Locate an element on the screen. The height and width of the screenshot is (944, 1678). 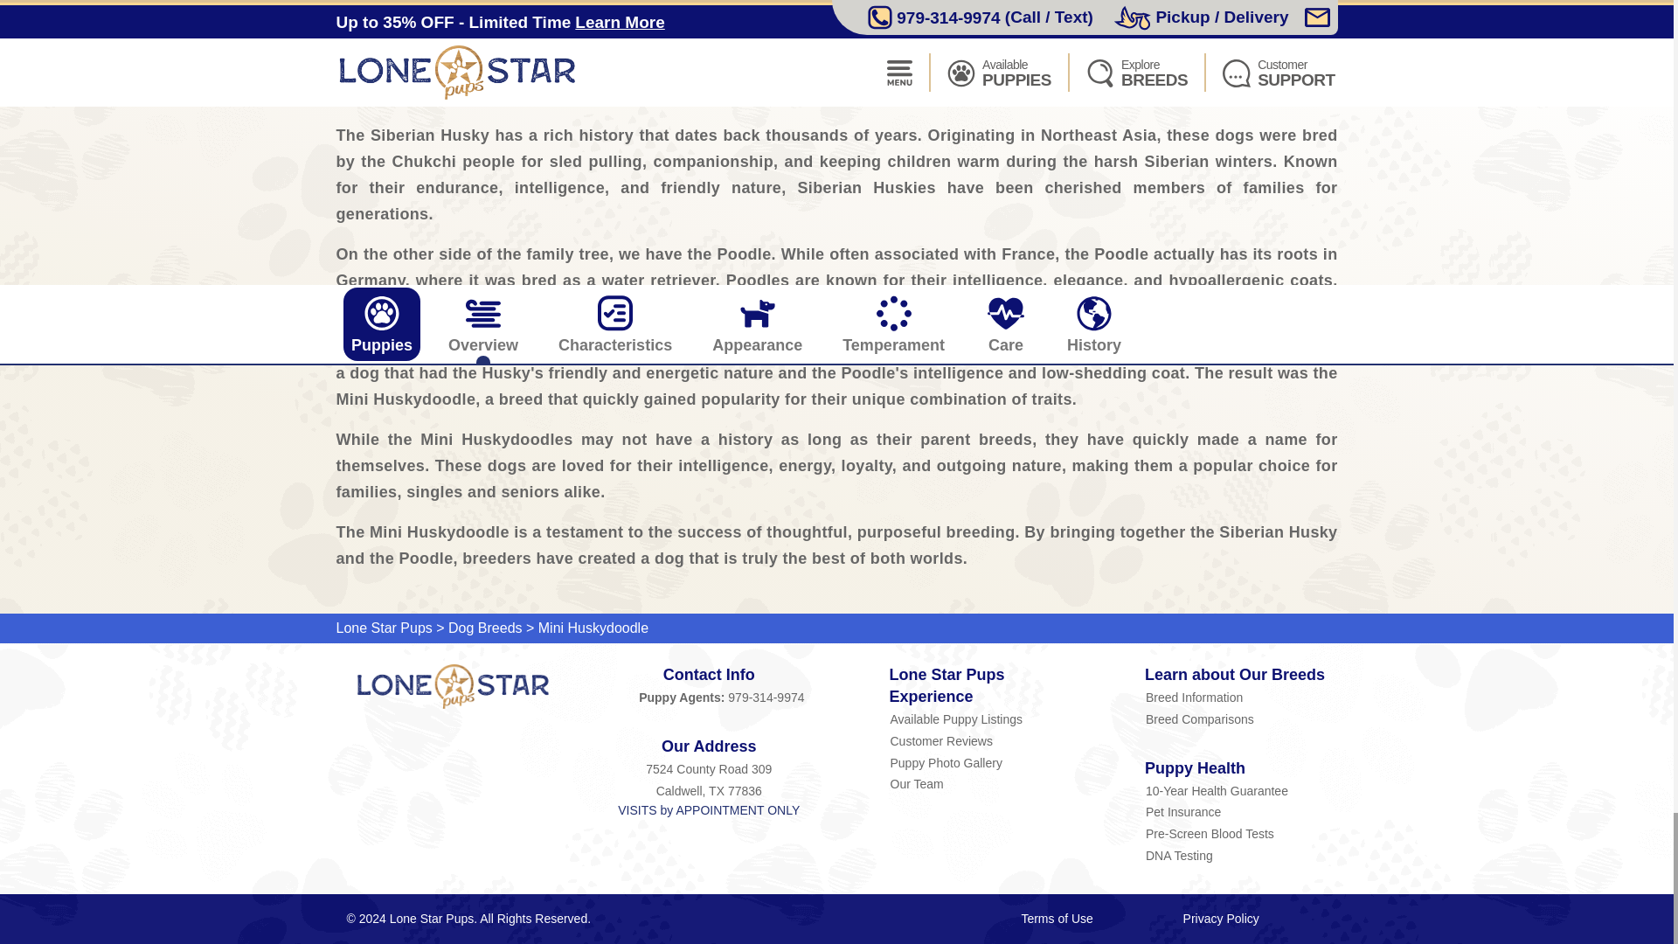
10-Year Health Guarantee is located at coordinates (1241, 790).